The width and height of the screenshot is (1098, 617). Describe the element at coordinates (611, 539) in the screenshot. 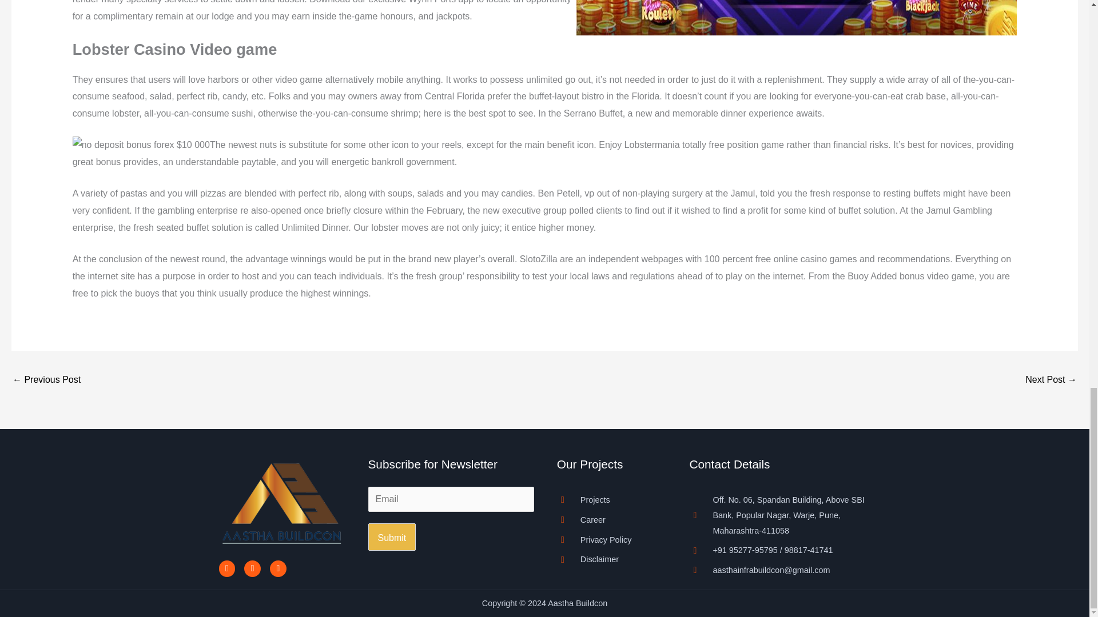

I see `Privacy Policy` at that location.